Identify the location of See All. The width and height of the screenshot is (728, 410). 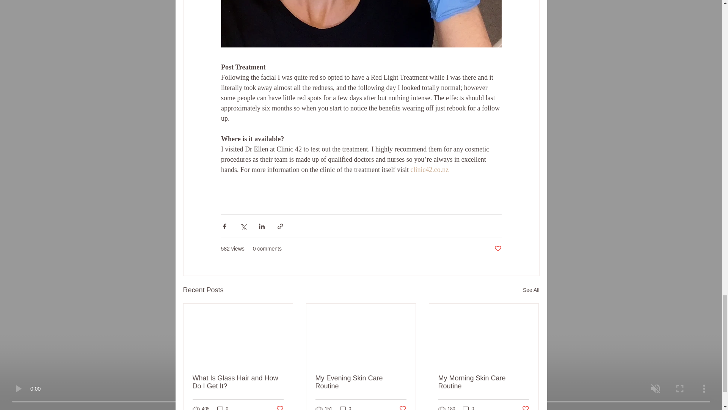
(531, 290).